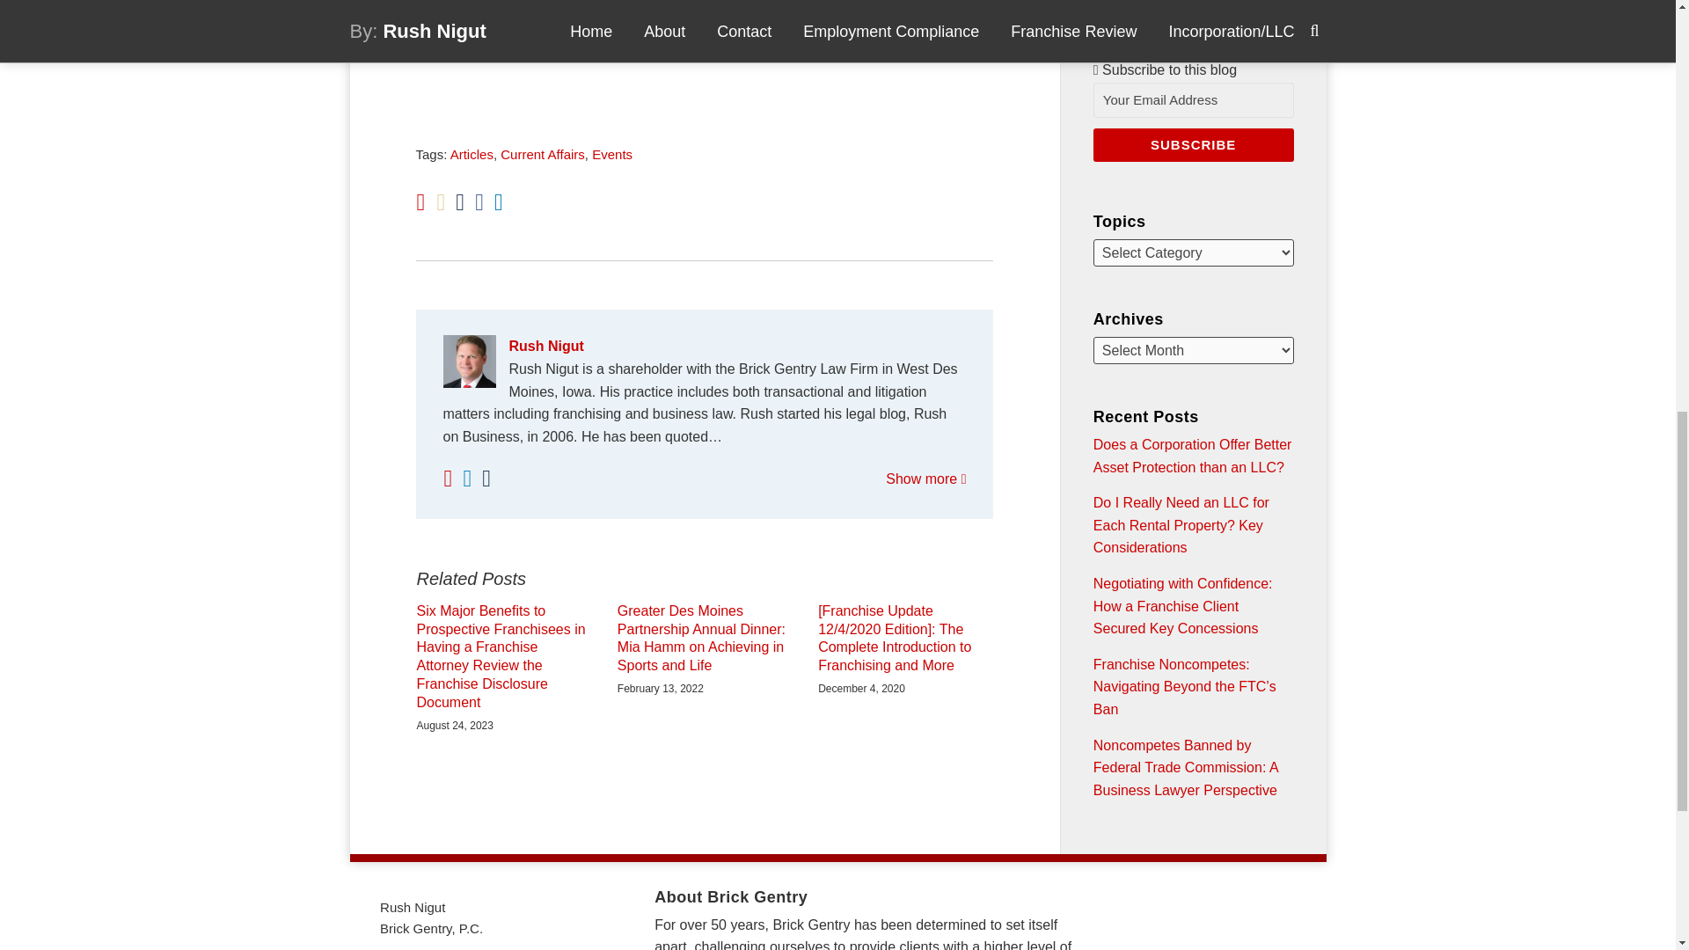 This screenshot has height=950, width=1689. What do you see at coordinates (472, 154) in the screenshot?
I see `Articles` at bounding box center [472, 154].